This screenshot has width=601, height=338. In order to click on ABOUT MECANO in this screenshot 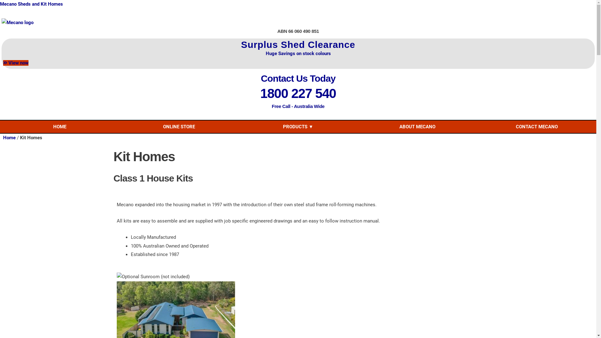, I will do `click(418, 126)`.